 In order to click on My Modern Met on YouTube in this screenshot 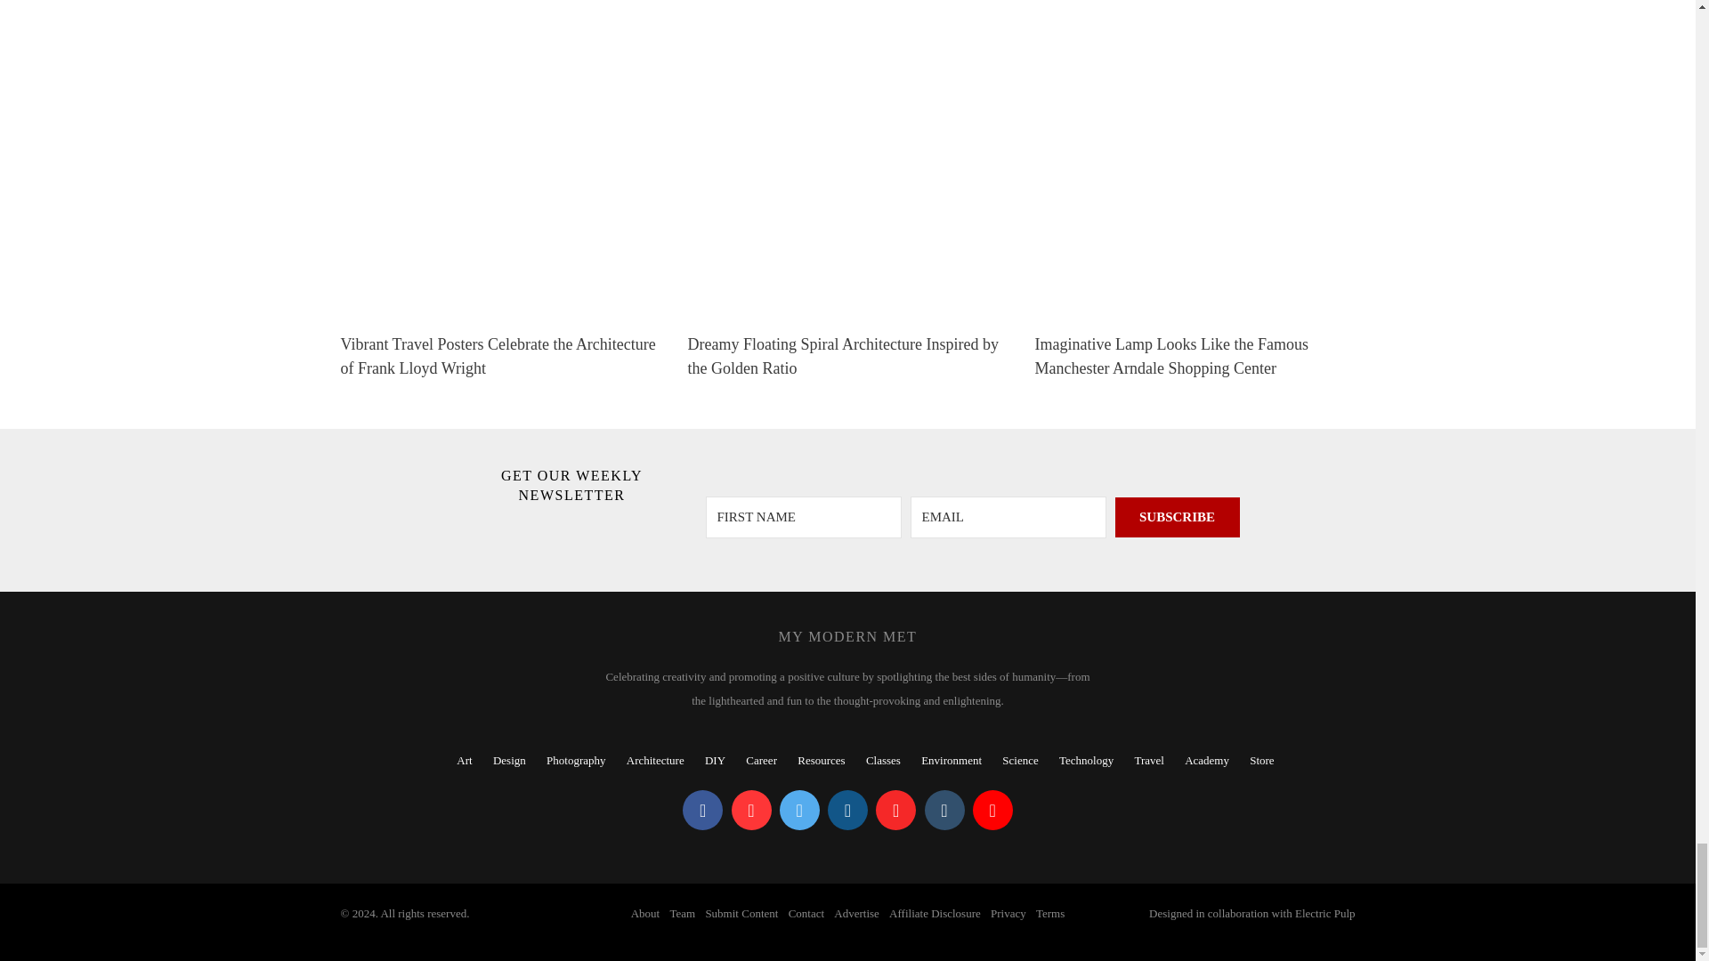, I will do `click(992, 810)`.